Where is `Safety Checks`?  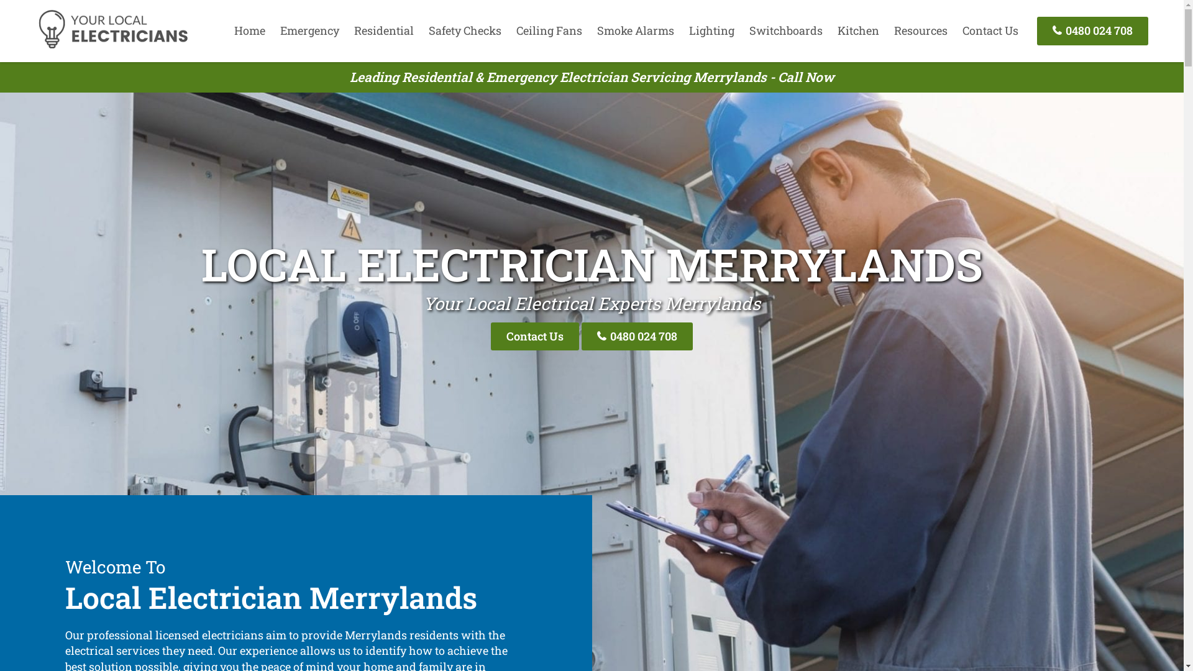 Safety Checks is located at coordinates (465, 30).